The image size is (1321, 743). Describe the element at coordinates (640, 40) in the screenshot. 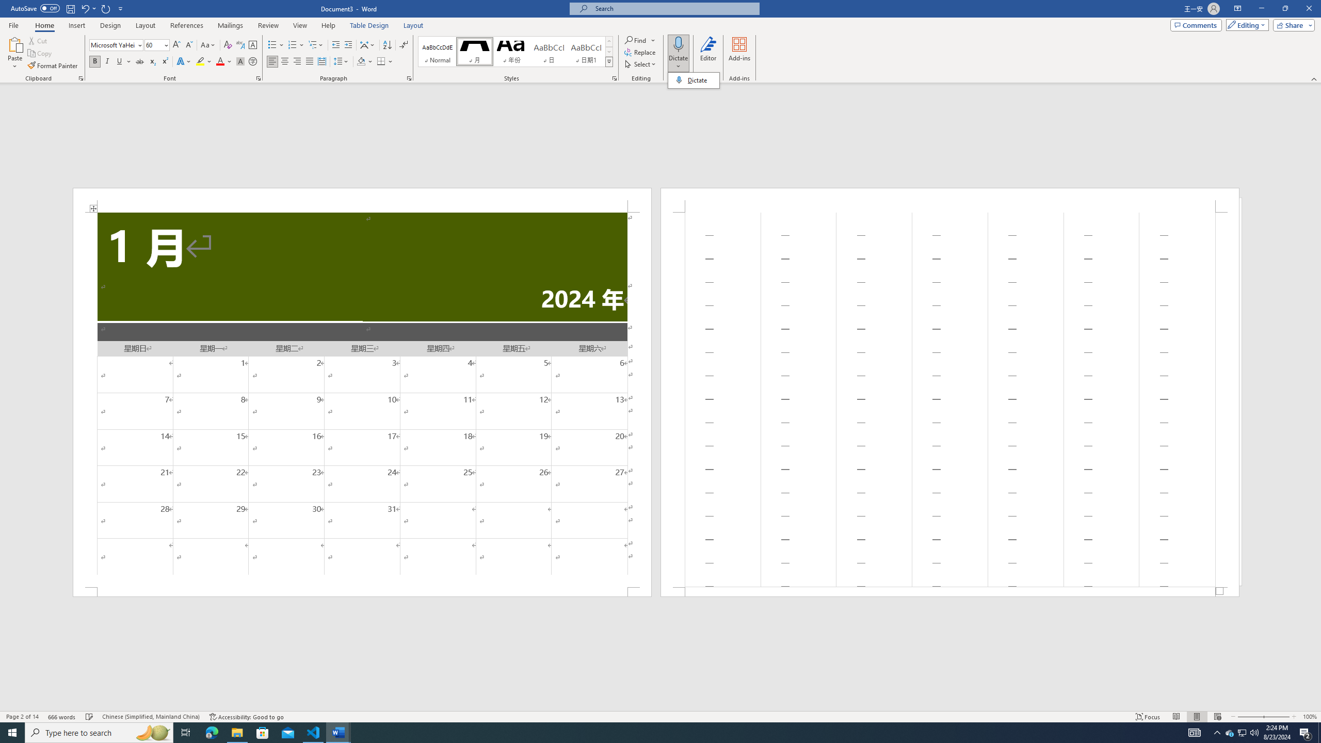

I see `Find` at that location.